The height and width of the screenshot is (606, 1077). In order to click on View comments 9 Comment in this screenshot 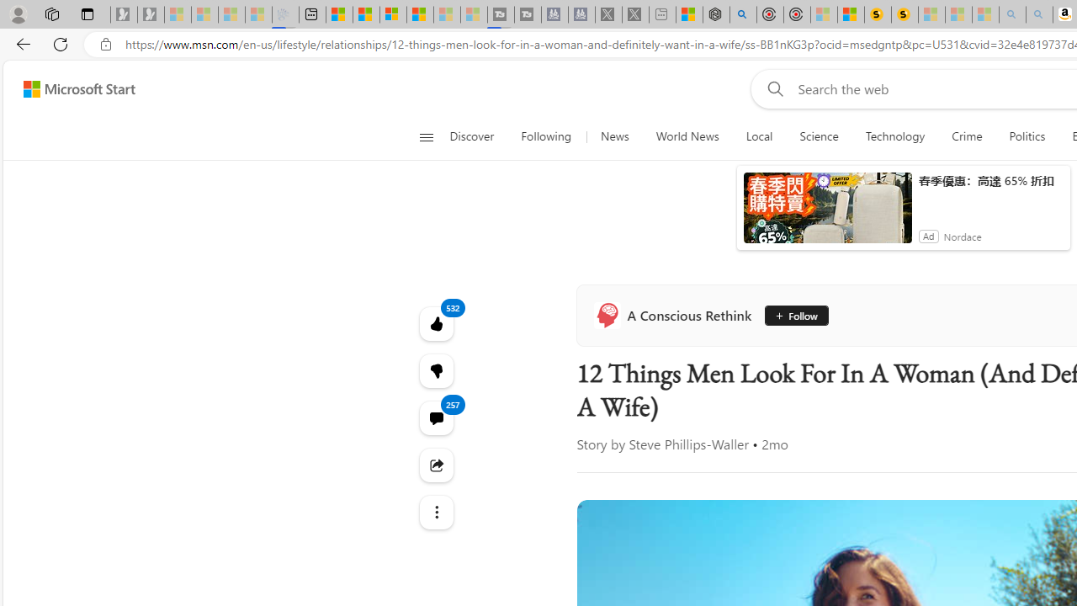, I will do `click(1044, 483)`.